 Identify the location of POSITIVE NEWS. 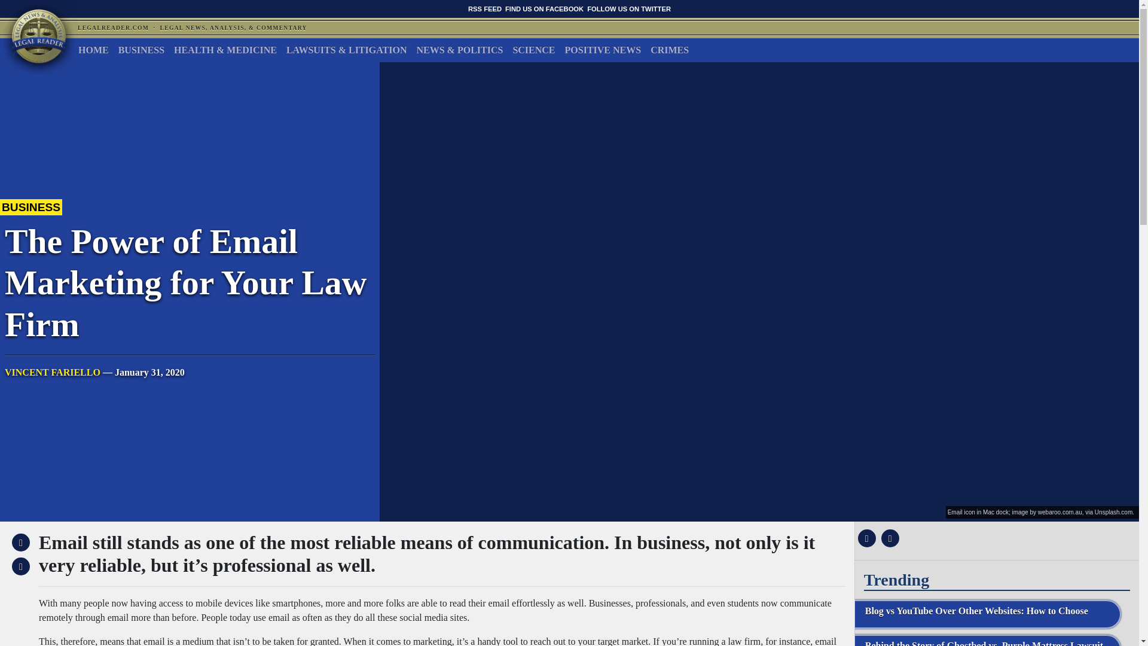
(603, 50).